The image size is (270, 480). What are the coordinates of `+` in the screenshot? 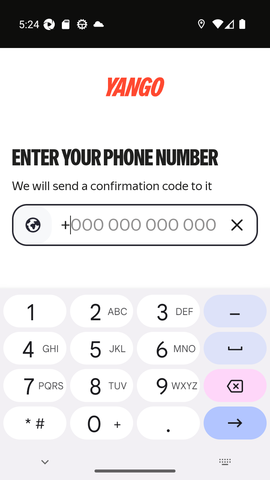 It's located at (139, 225).